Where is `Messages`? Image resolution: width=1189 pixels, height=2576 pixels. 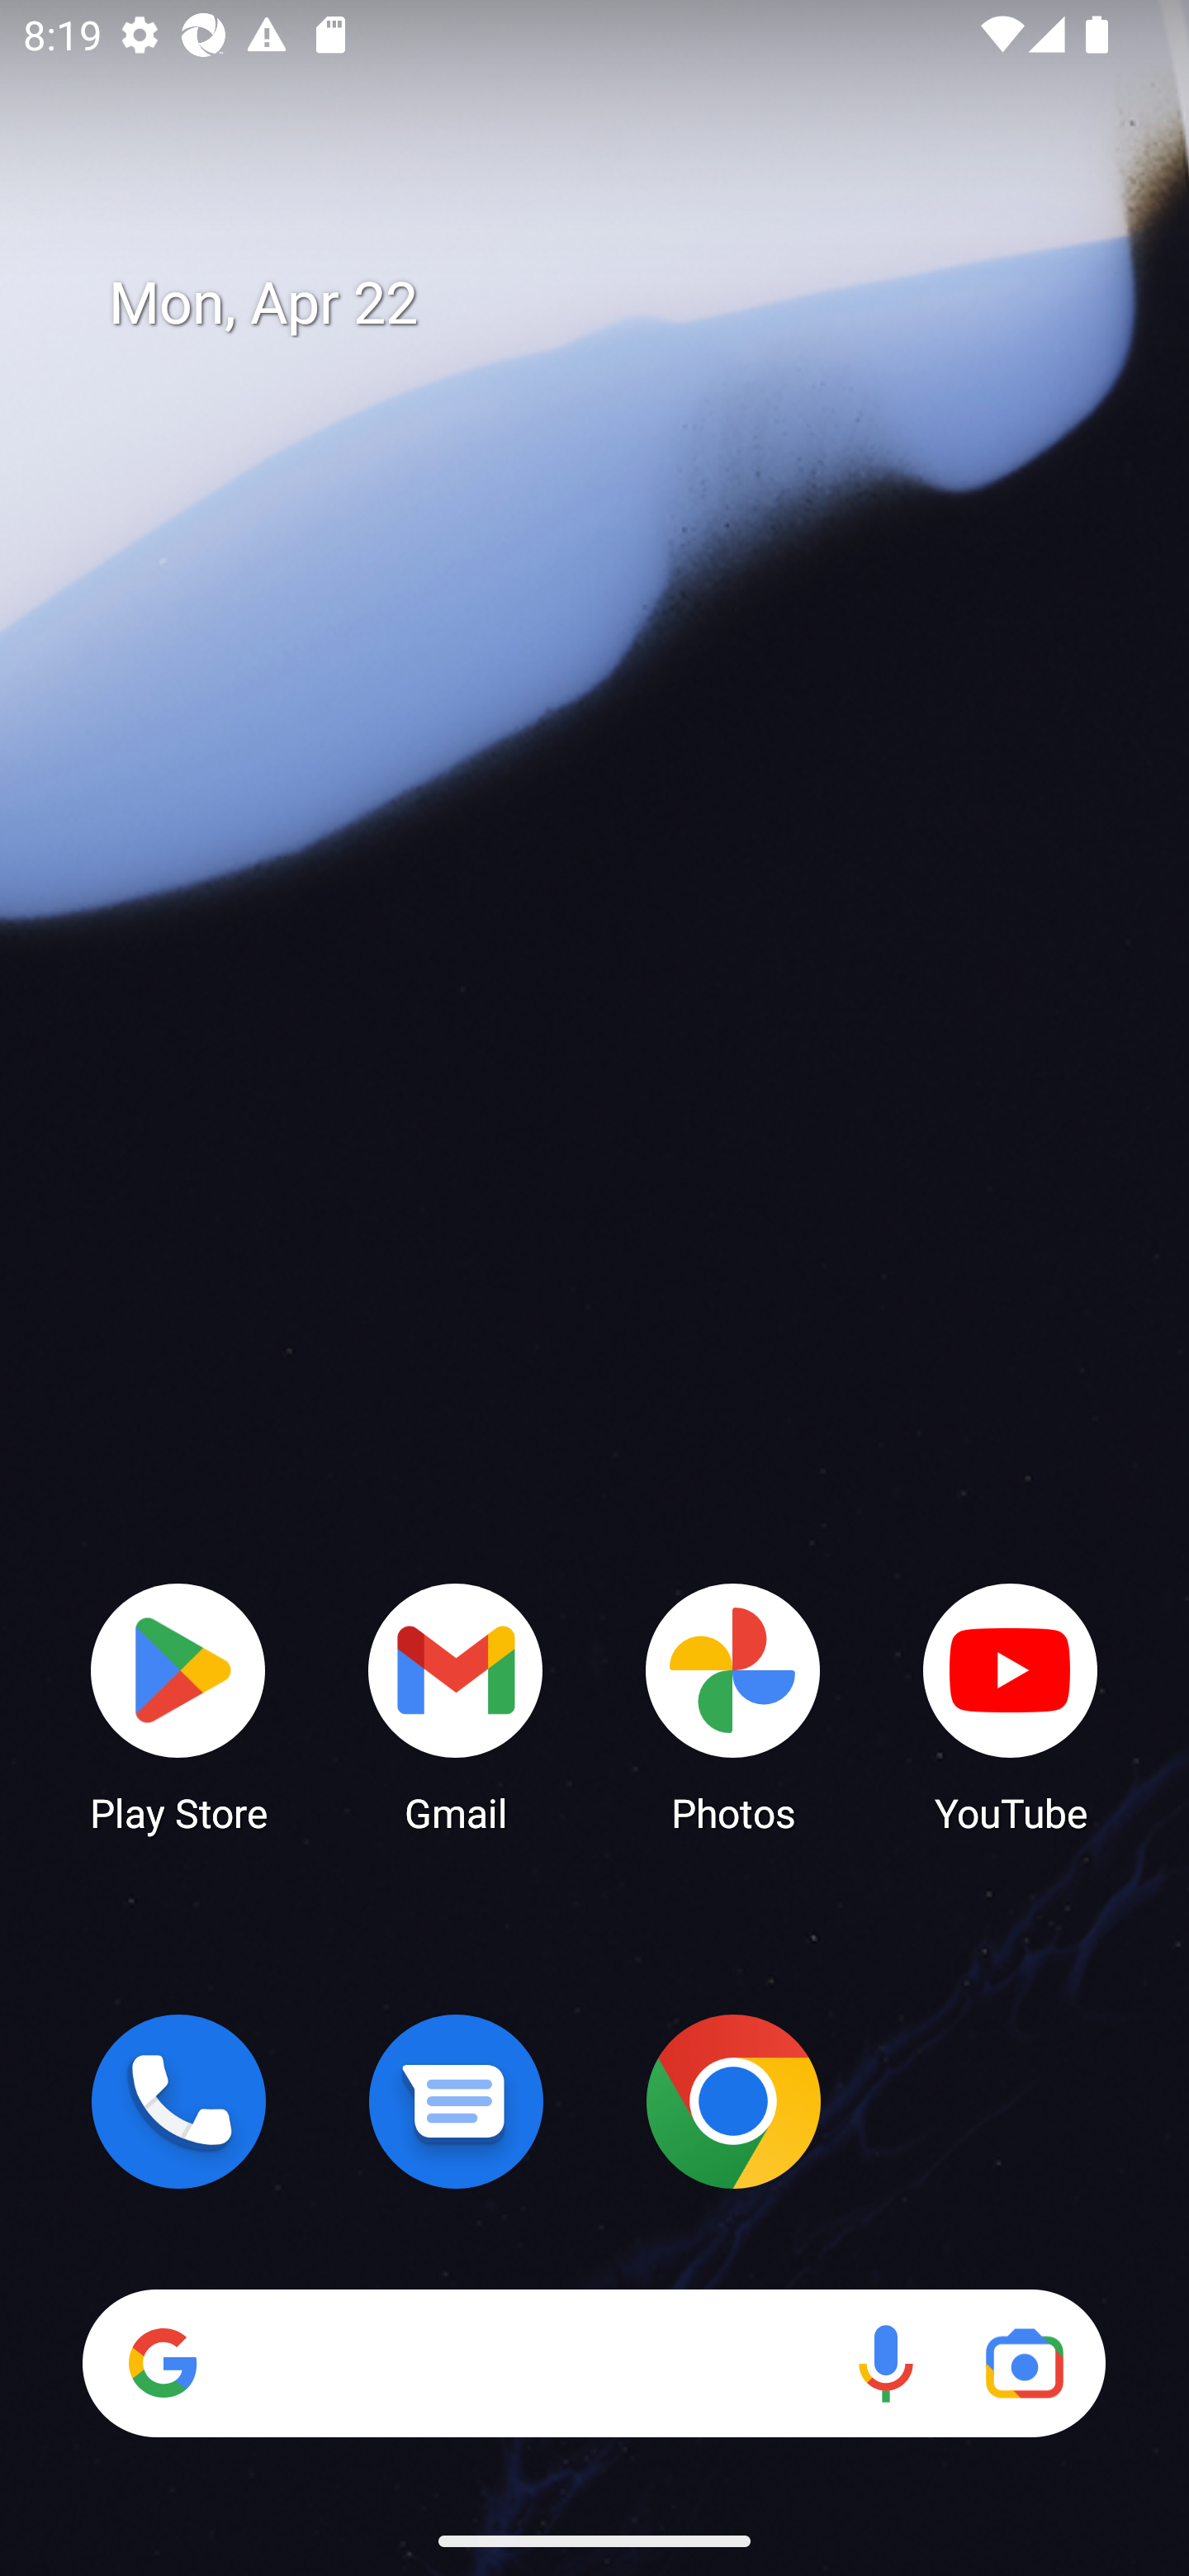
Messages is located at coordinates (456, 2101).